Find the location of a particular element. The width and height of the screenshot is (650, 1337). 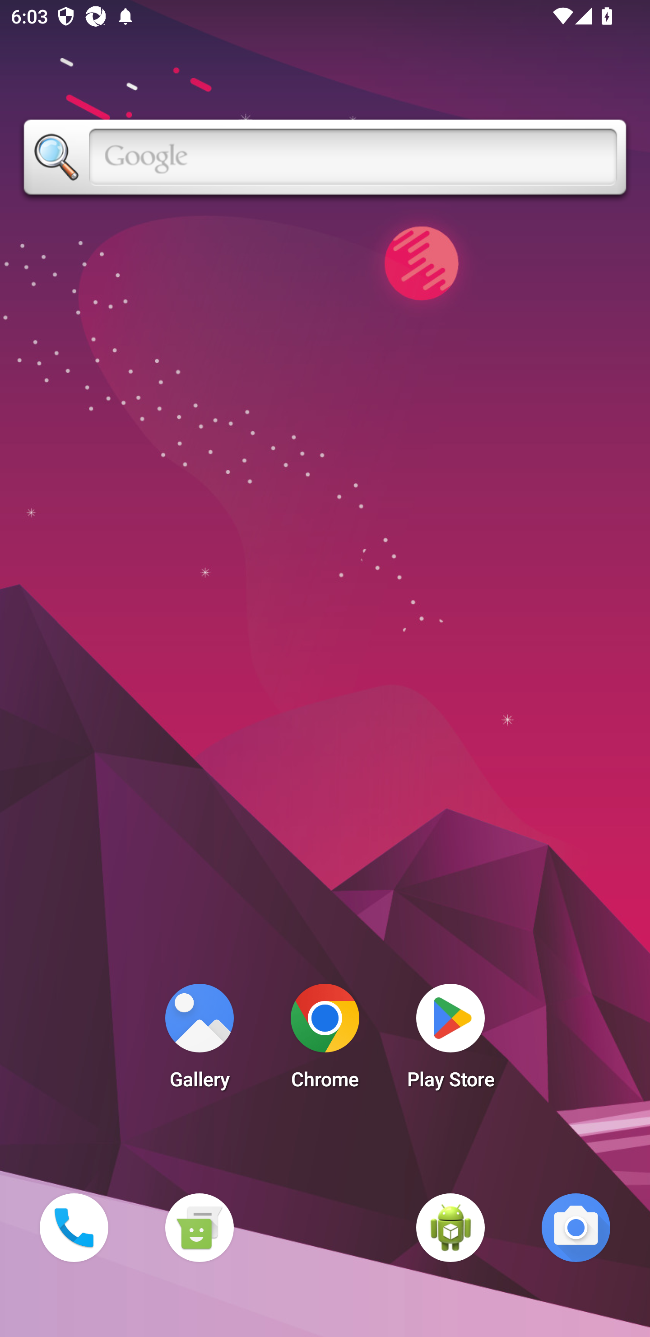

WebView Browser Tester is located at coordinates (450, 1227).